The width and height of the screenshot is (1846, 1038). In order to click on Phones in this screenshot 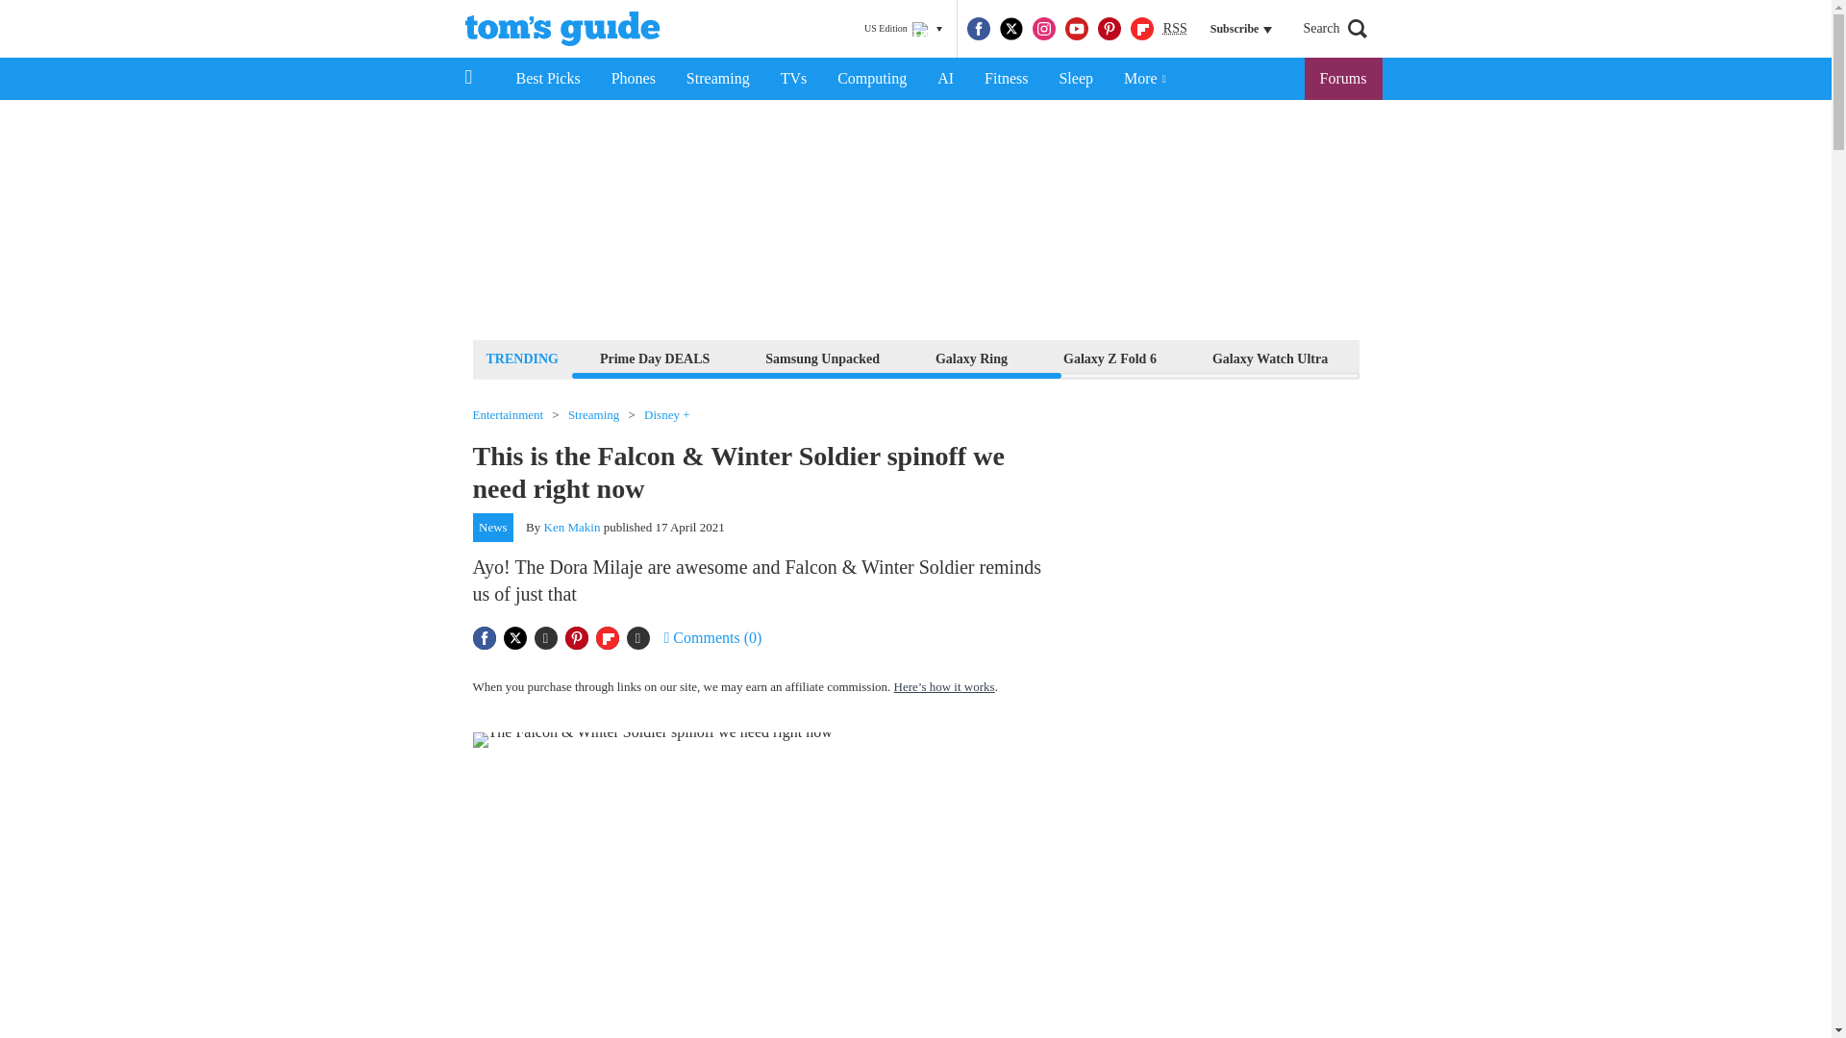, I will do `click(634, 79)`.